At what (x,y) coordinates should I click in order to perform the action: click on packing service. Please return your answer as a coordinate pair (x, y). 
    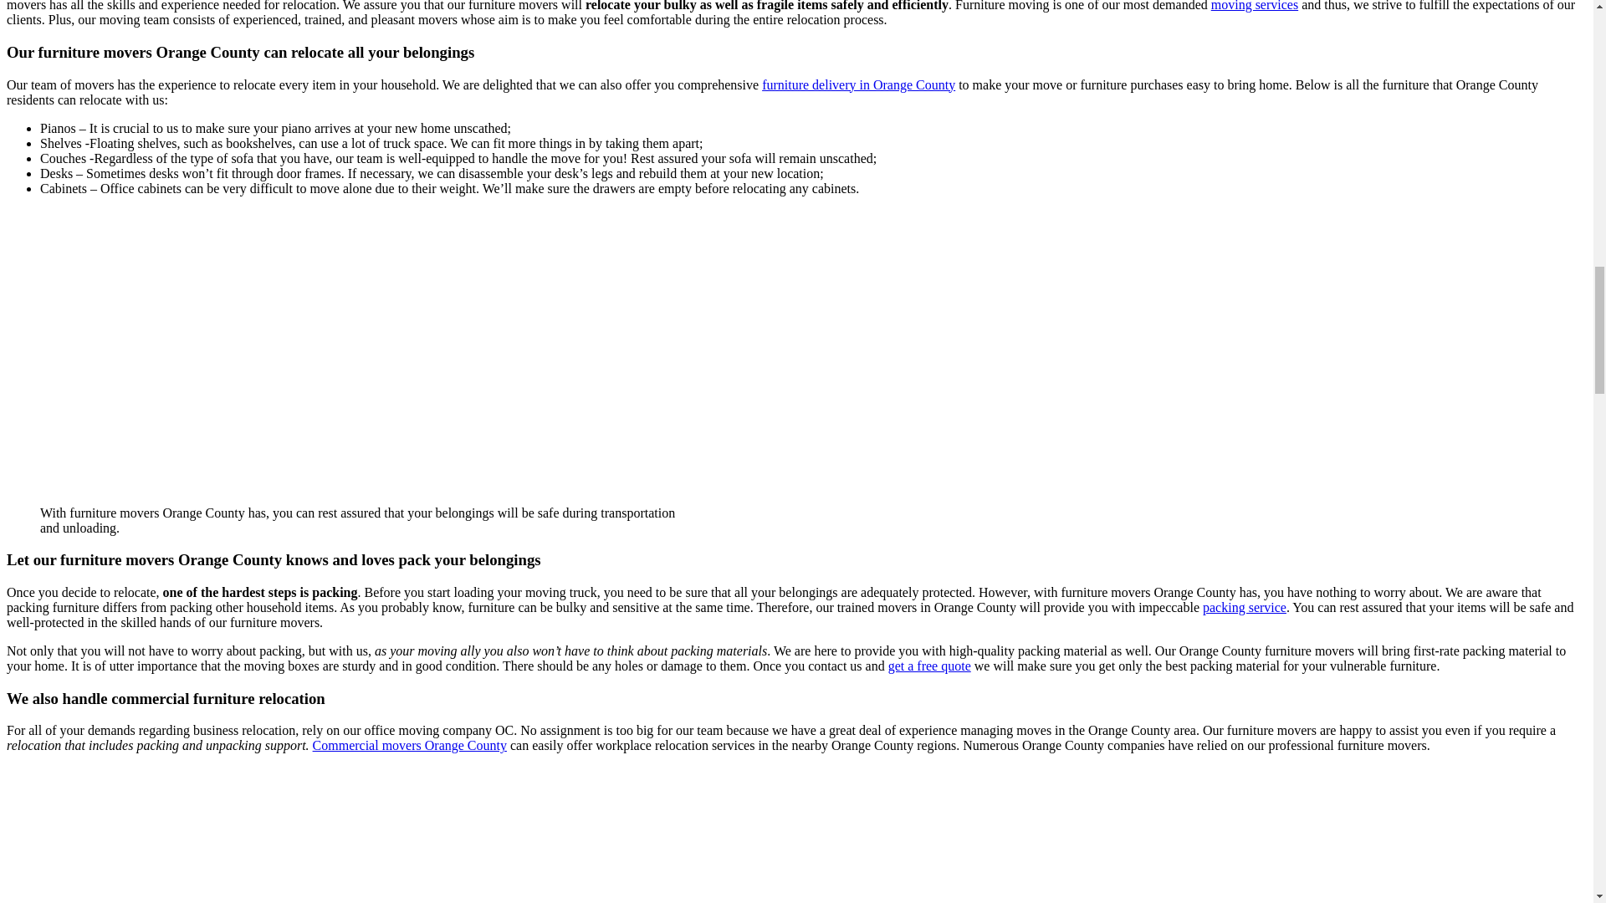
    Looking at the image, I should click on (1245, 607).